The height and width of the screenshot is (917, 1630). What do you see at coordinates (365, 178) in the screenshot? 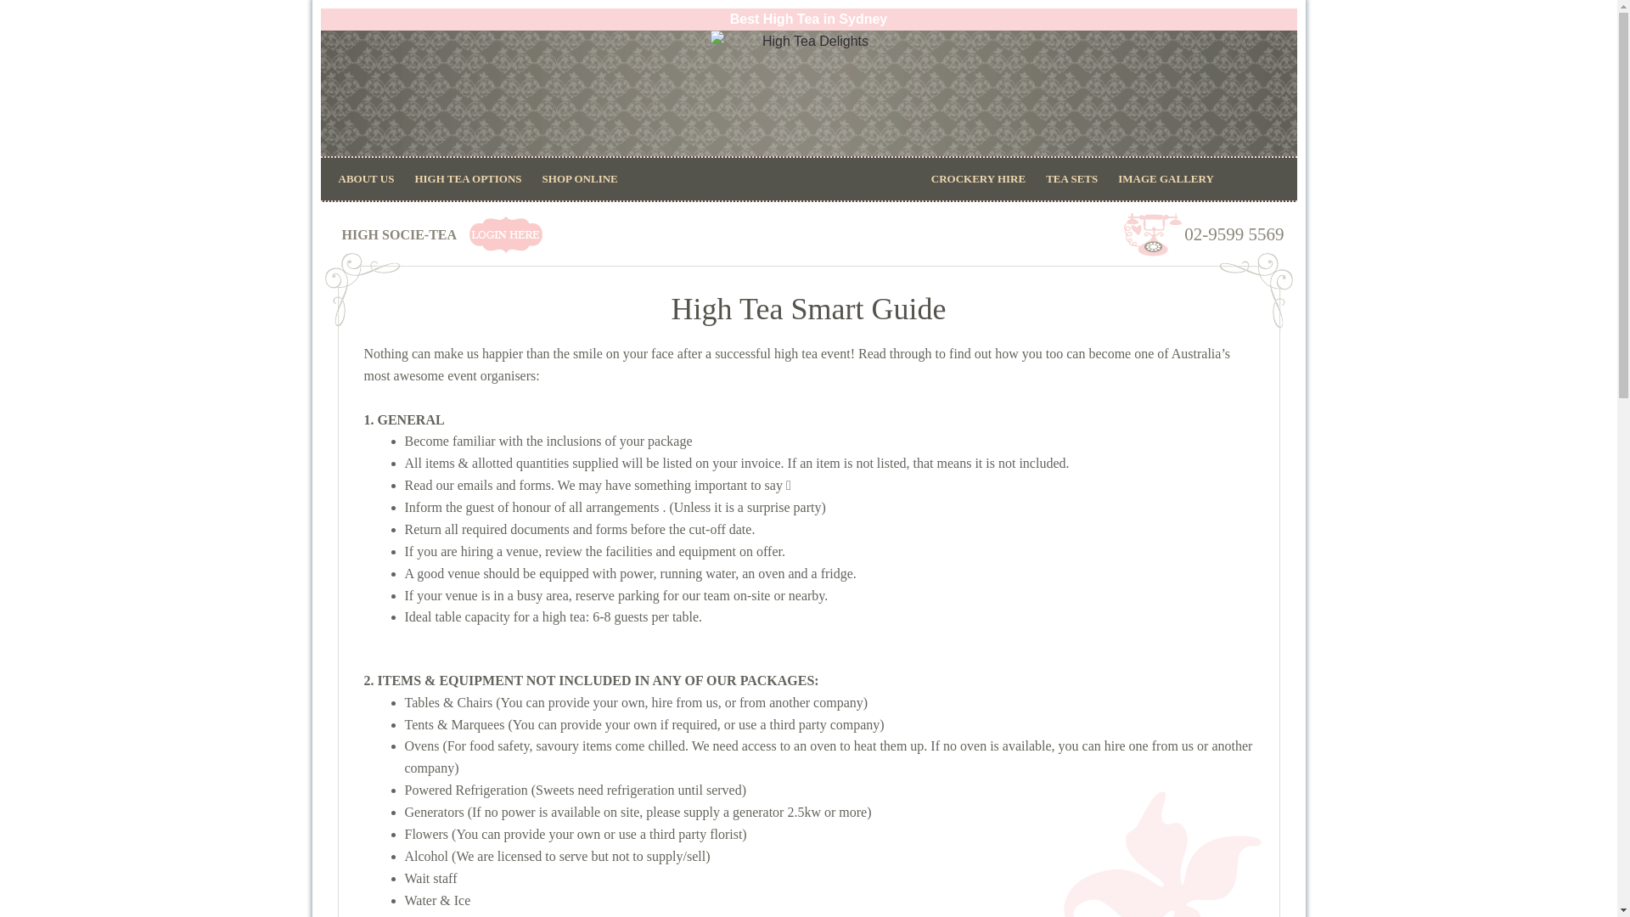
I see `ABOUT US` at bounding box center [365, 178].